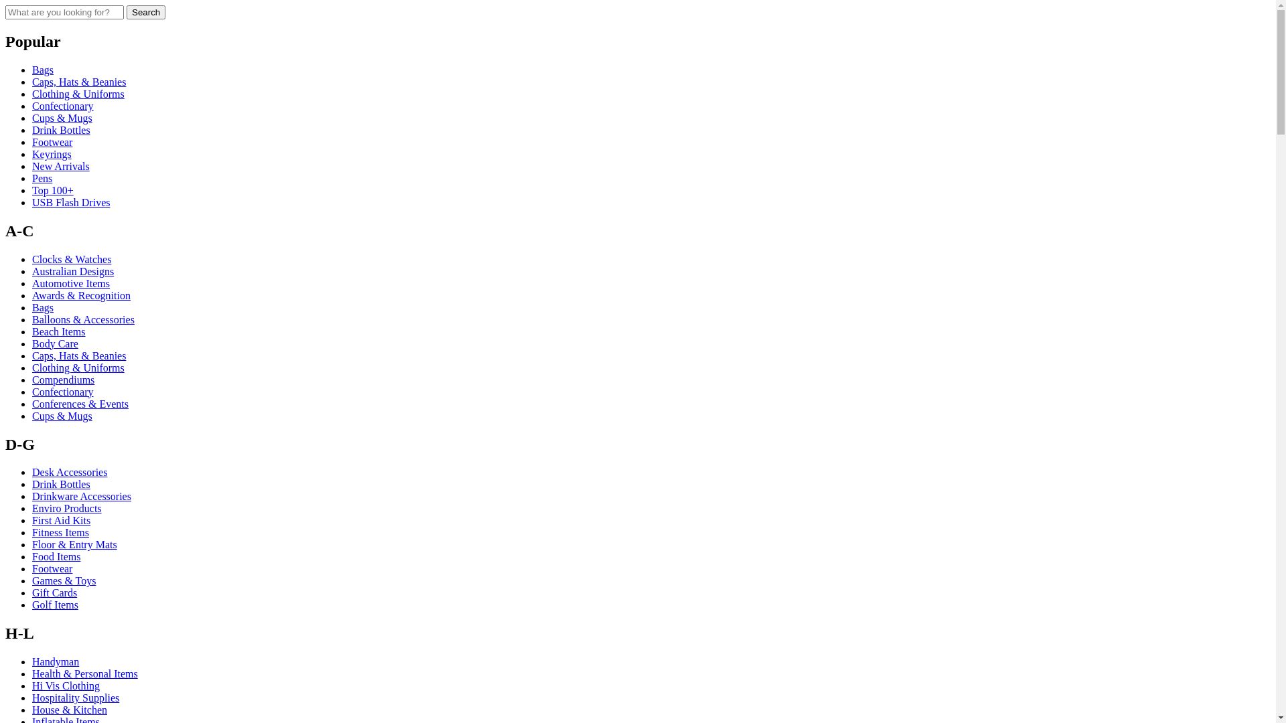  Describe the element at coordinates (52, 154) in the screenshot. I see `Keyrings` at that location.